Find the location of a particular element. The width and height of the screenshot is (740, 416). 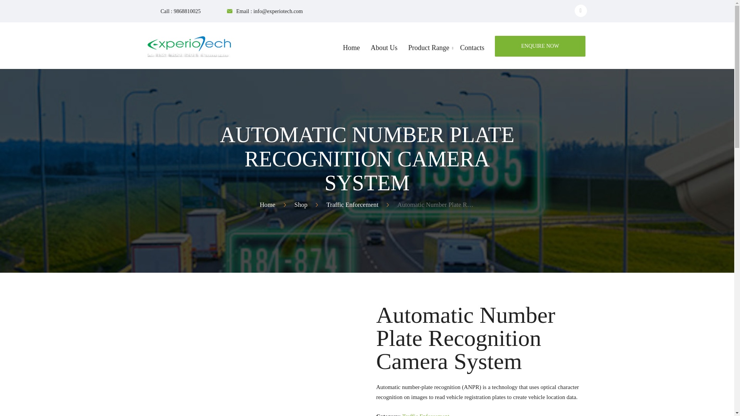

Contacts is located at coordinates (473, 51).